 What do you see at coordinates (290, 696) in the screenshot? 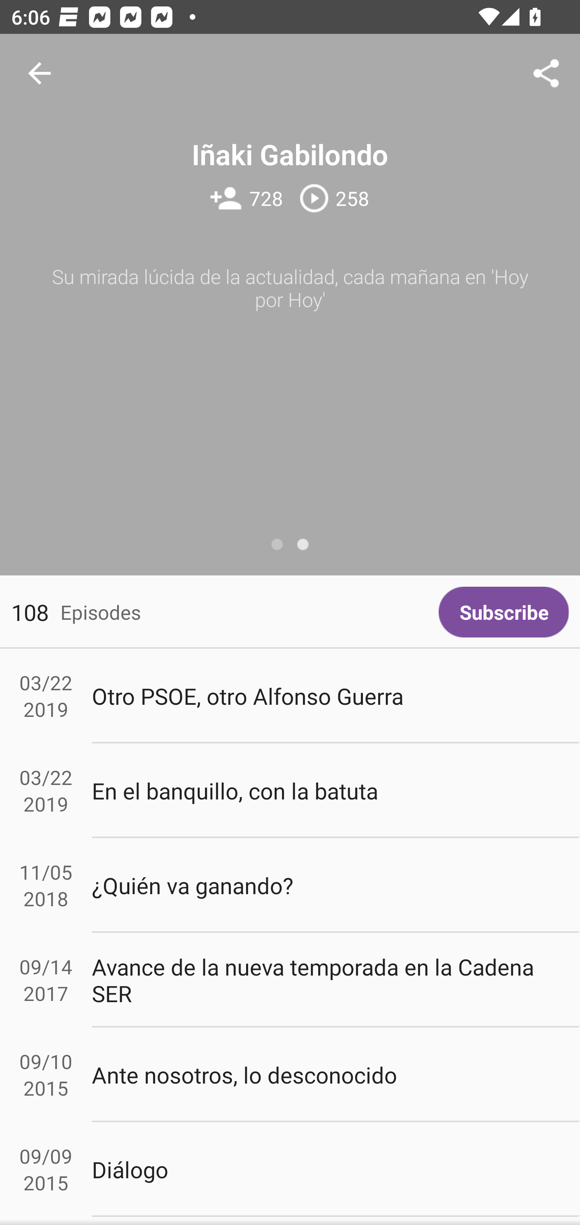
I see `03/22 2019 Otro PSOE, otro Alfonso Guerra` at bounding box center [290, 696].